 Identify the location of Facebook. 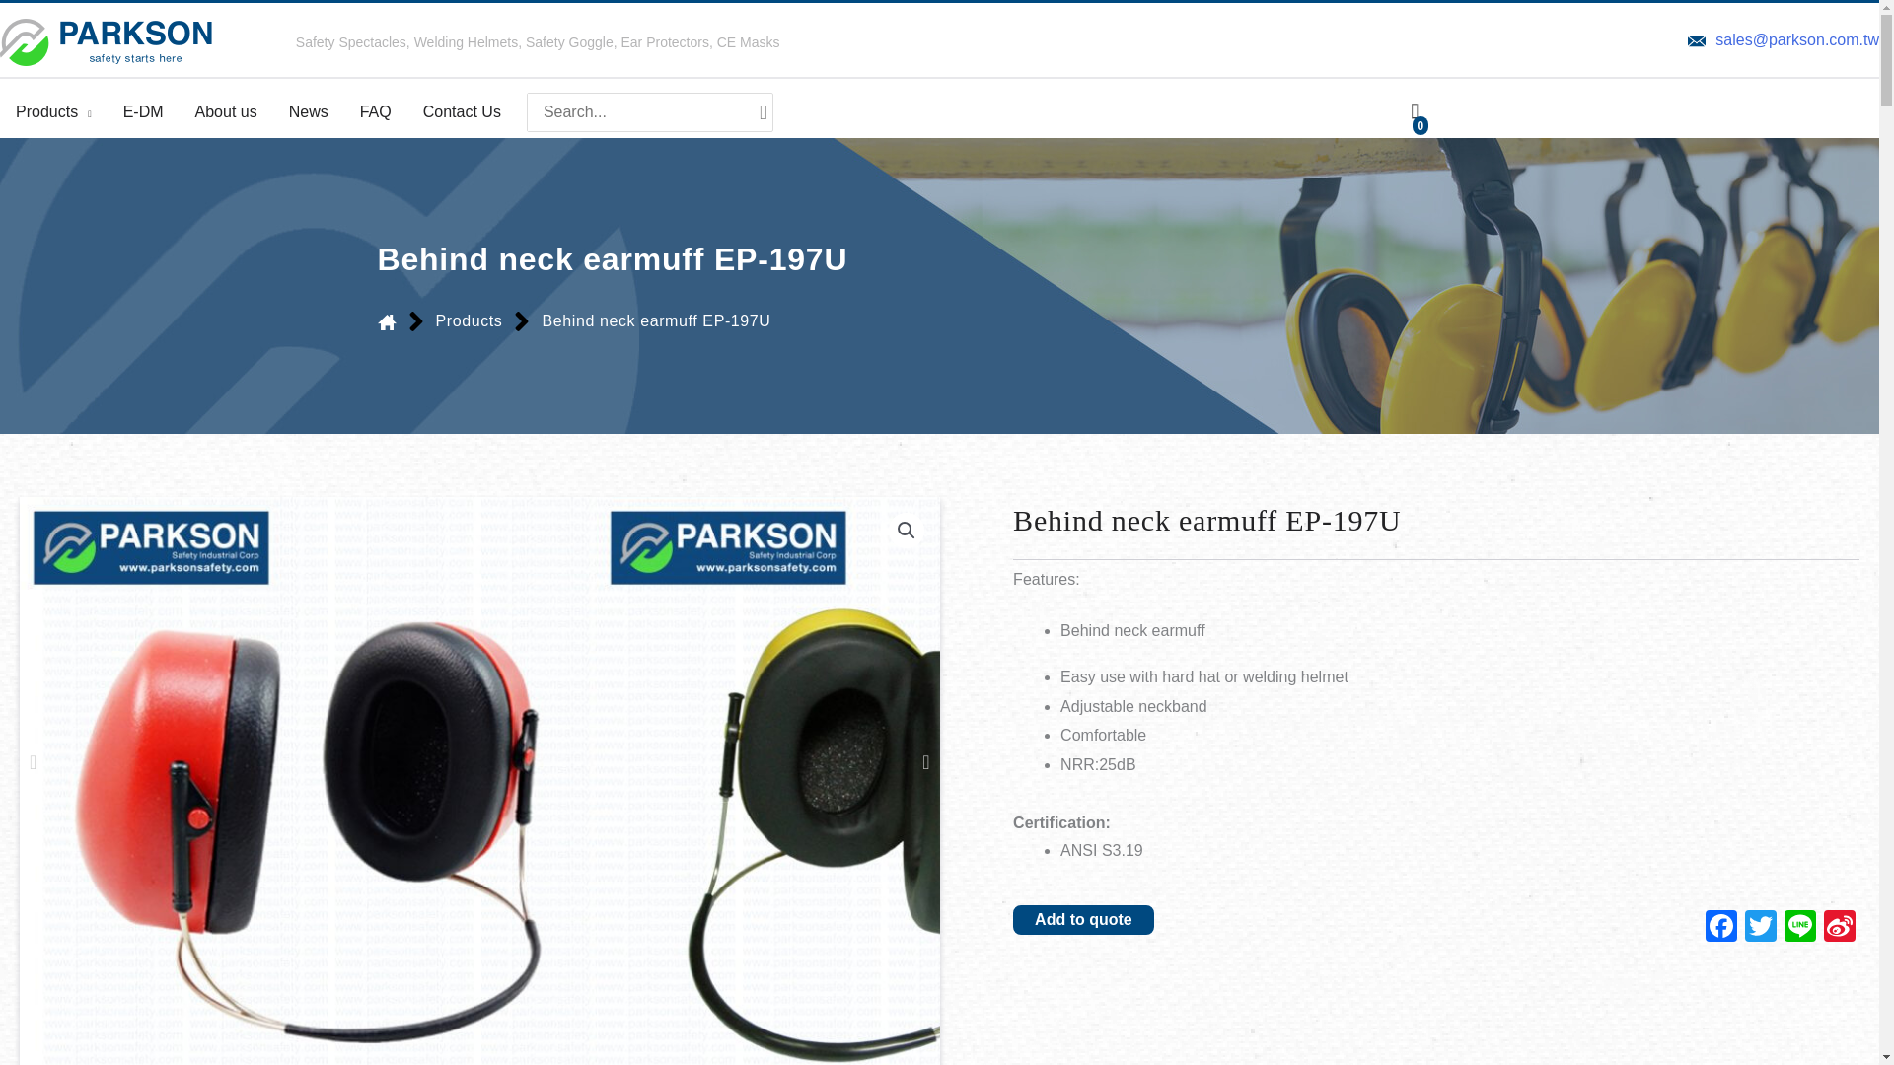
(1720, 929).